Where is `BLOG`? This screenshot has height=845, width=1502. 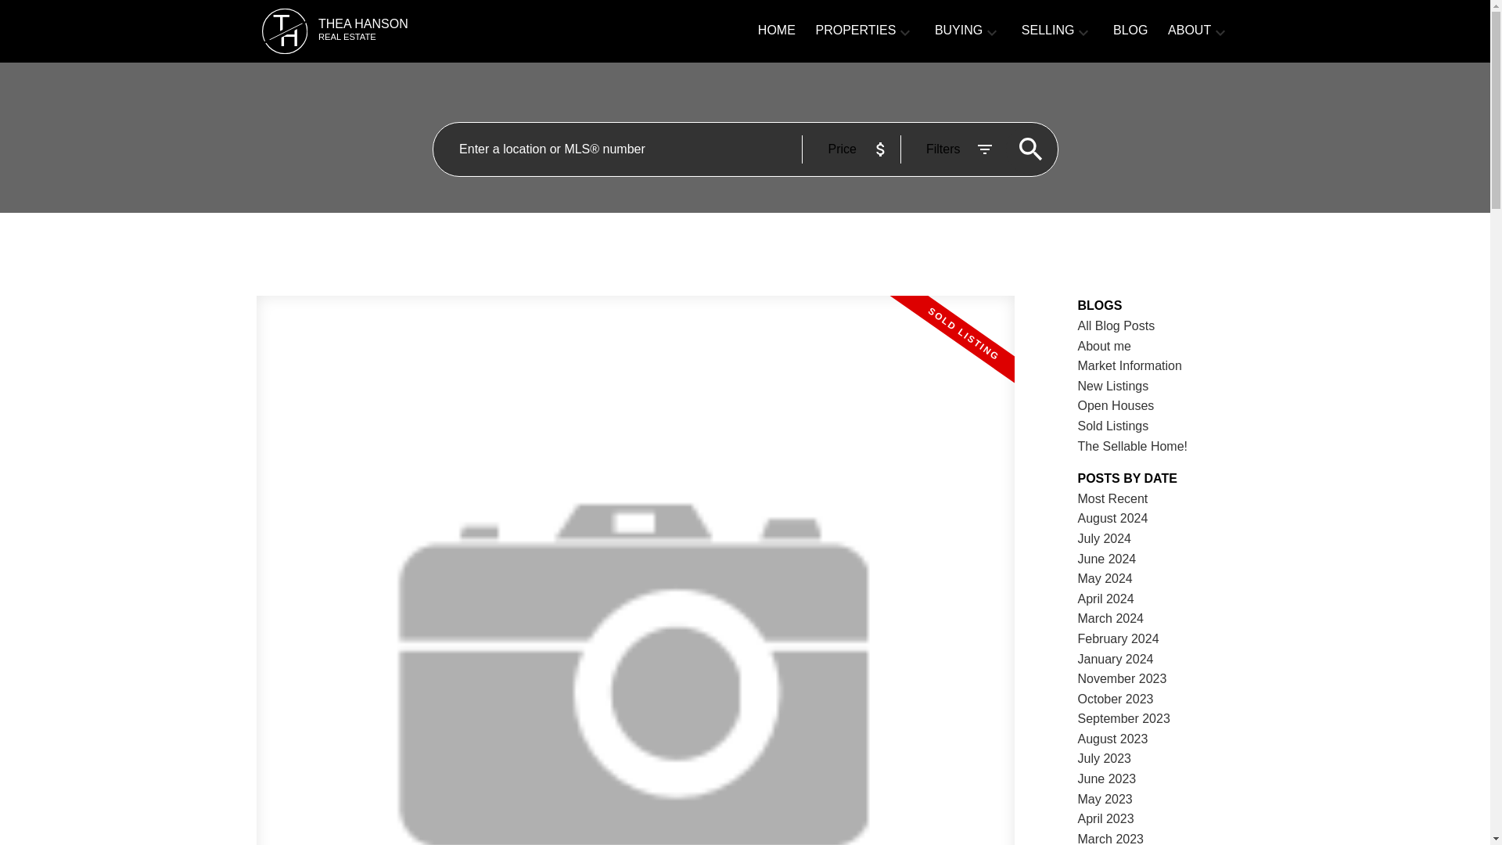
BLOG is located at coordinates (1113, 386).